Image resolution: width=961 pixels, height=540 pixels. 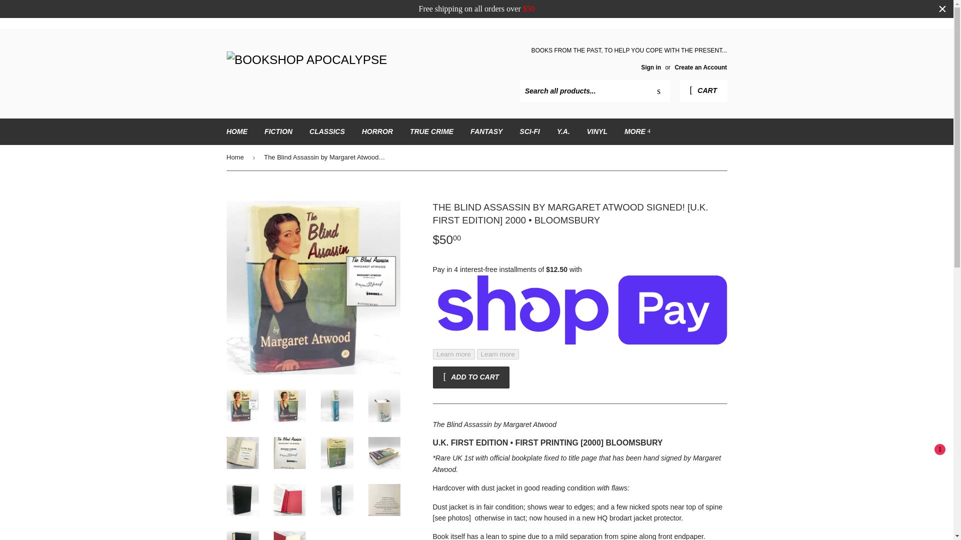 What do you see at coordinates (651, 67) in the screenshot?
I see `Sign in` at bounding box center [651, 67].